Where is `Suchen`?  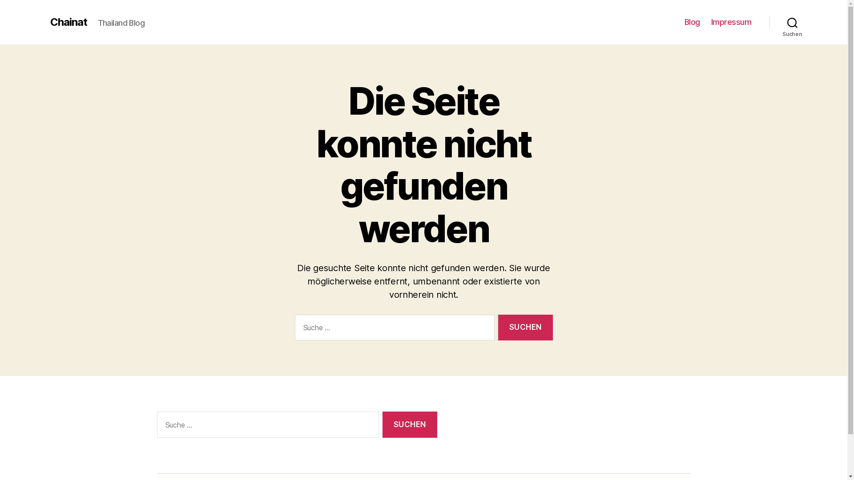
Suchen is located at coordinates (793, 22).